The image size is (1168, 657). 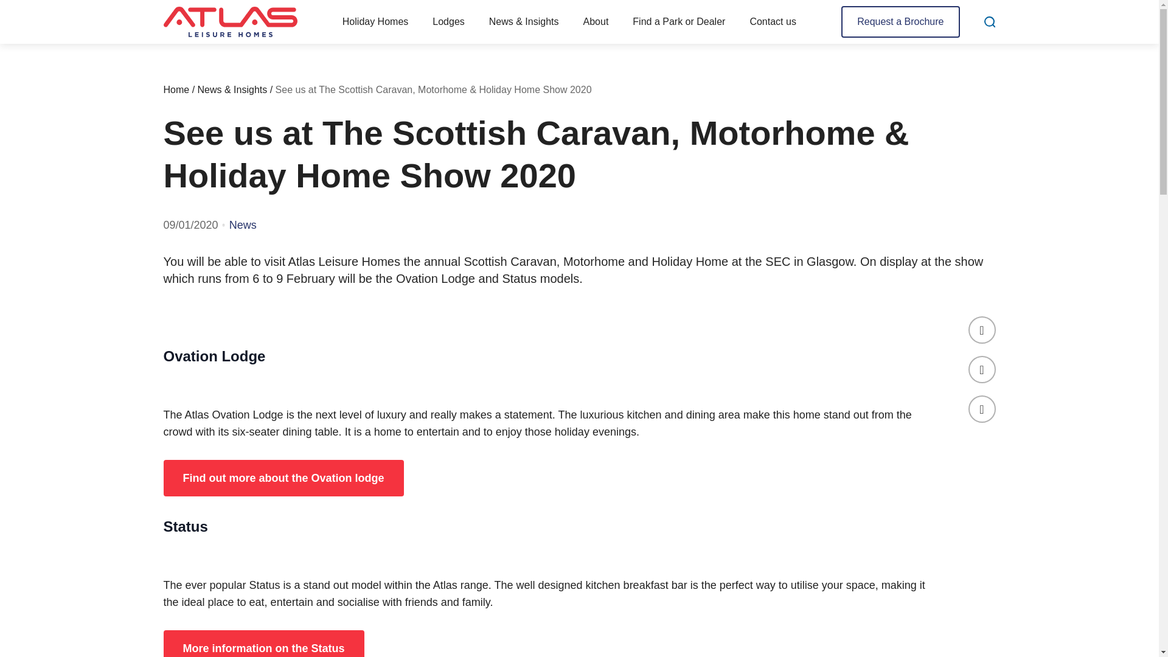 What do you see at coordinates (596, 21) in the screenshot?
I see `About` at bounding box center [596, 21].